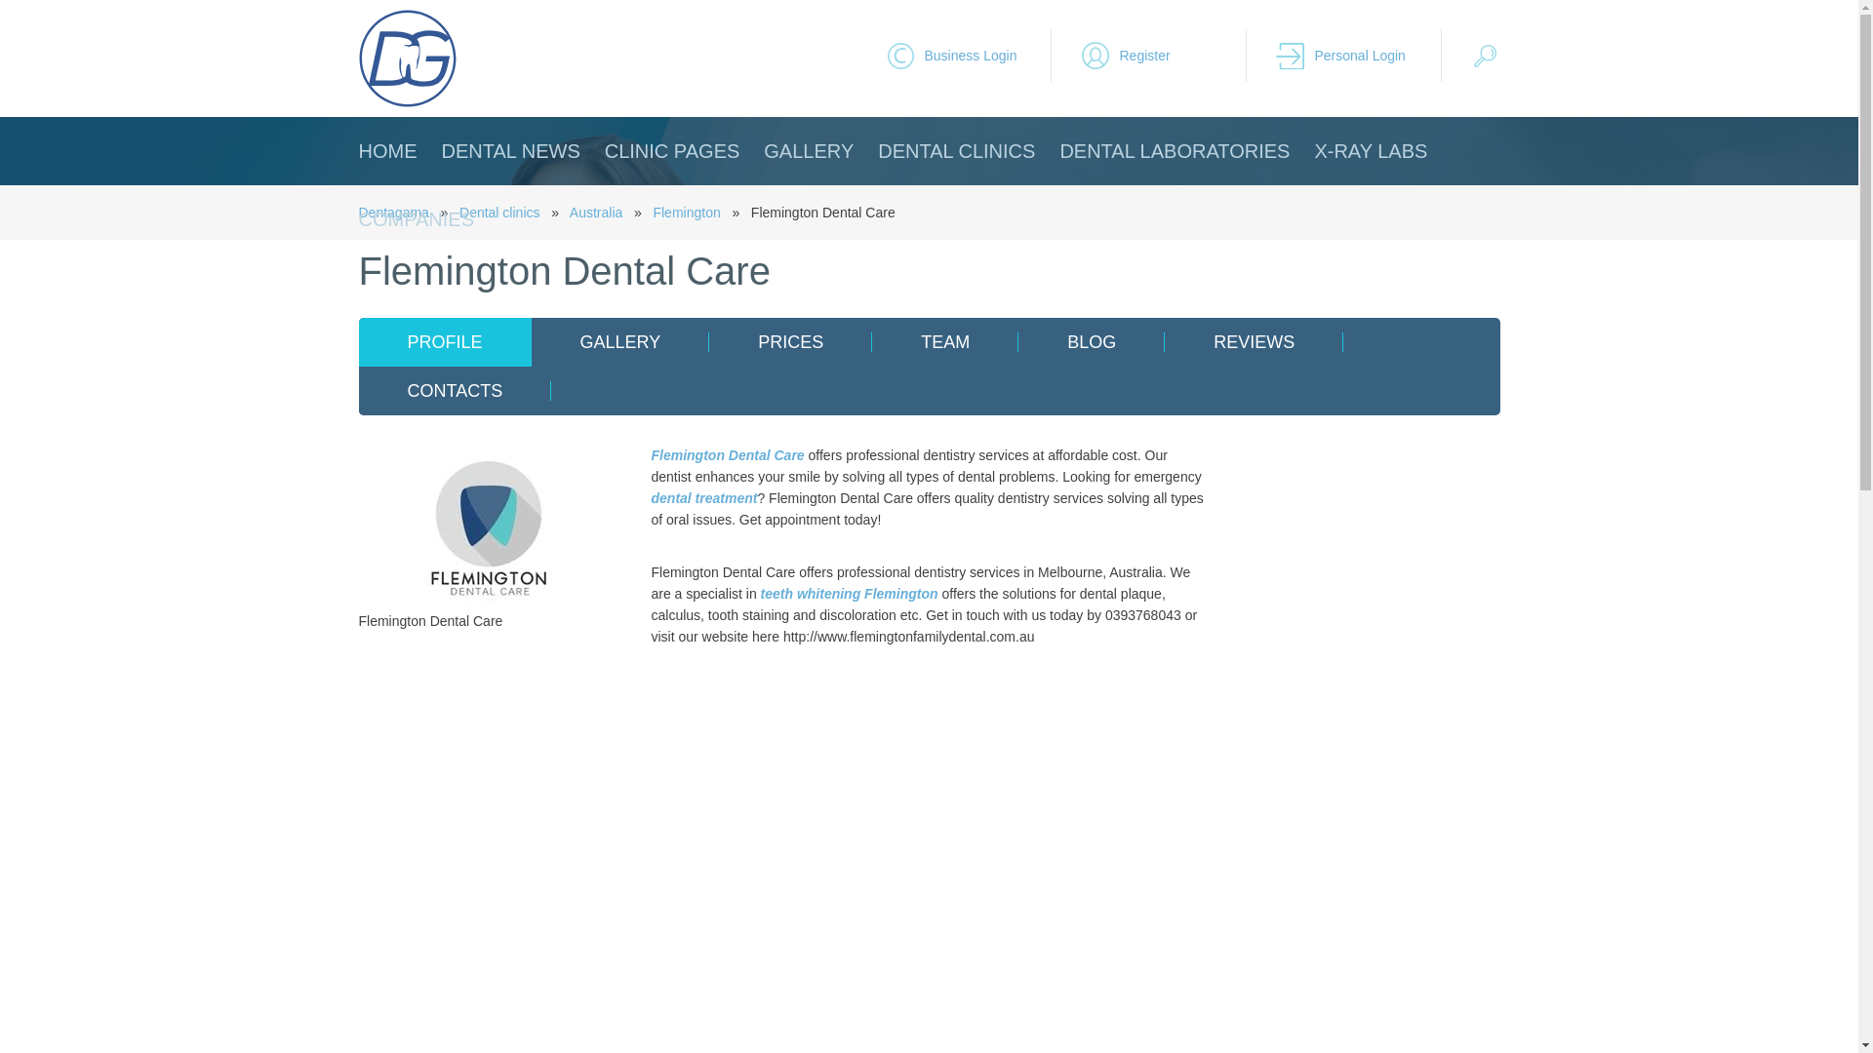  Describe the element at coordinates (595, 212) in the screenshot. I see `Australia` at that location.